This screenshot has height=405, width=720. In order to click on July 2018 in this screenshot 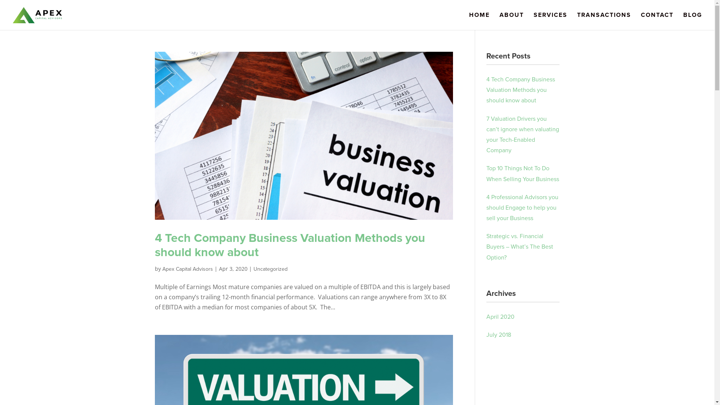, I will do `click(499, 334)`.